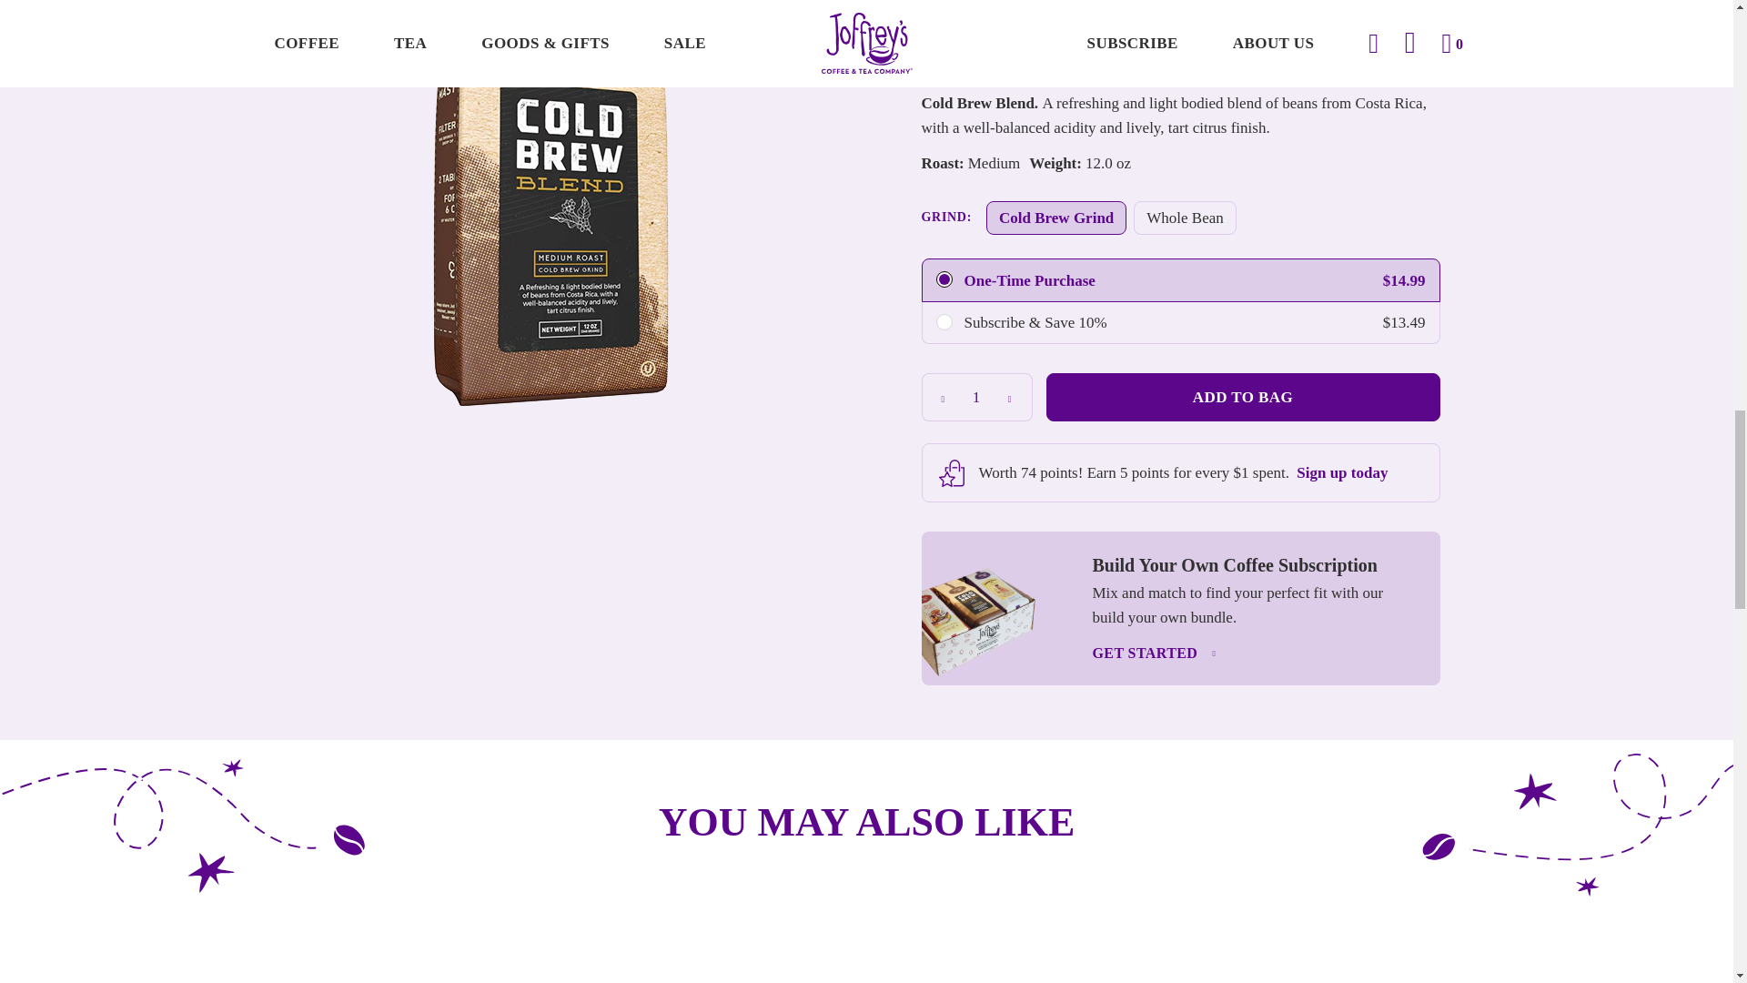  Describe the element at coordinates (975, 397) in the screenshot. I see `1` at that location.